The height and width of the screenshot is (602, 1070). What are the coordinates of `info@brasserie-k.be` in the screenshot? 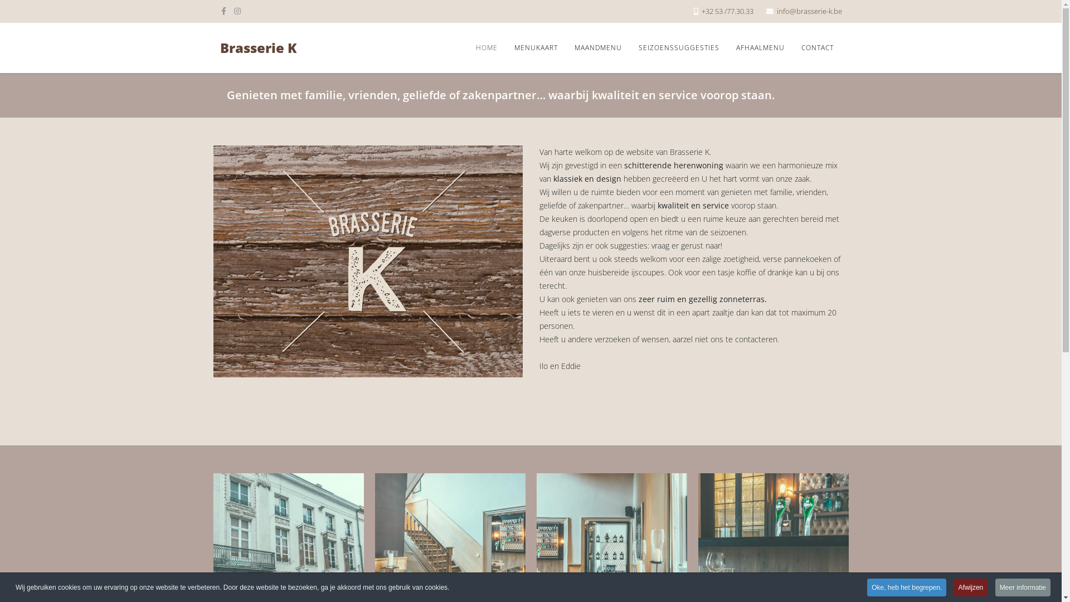 It's located at (809, 11).